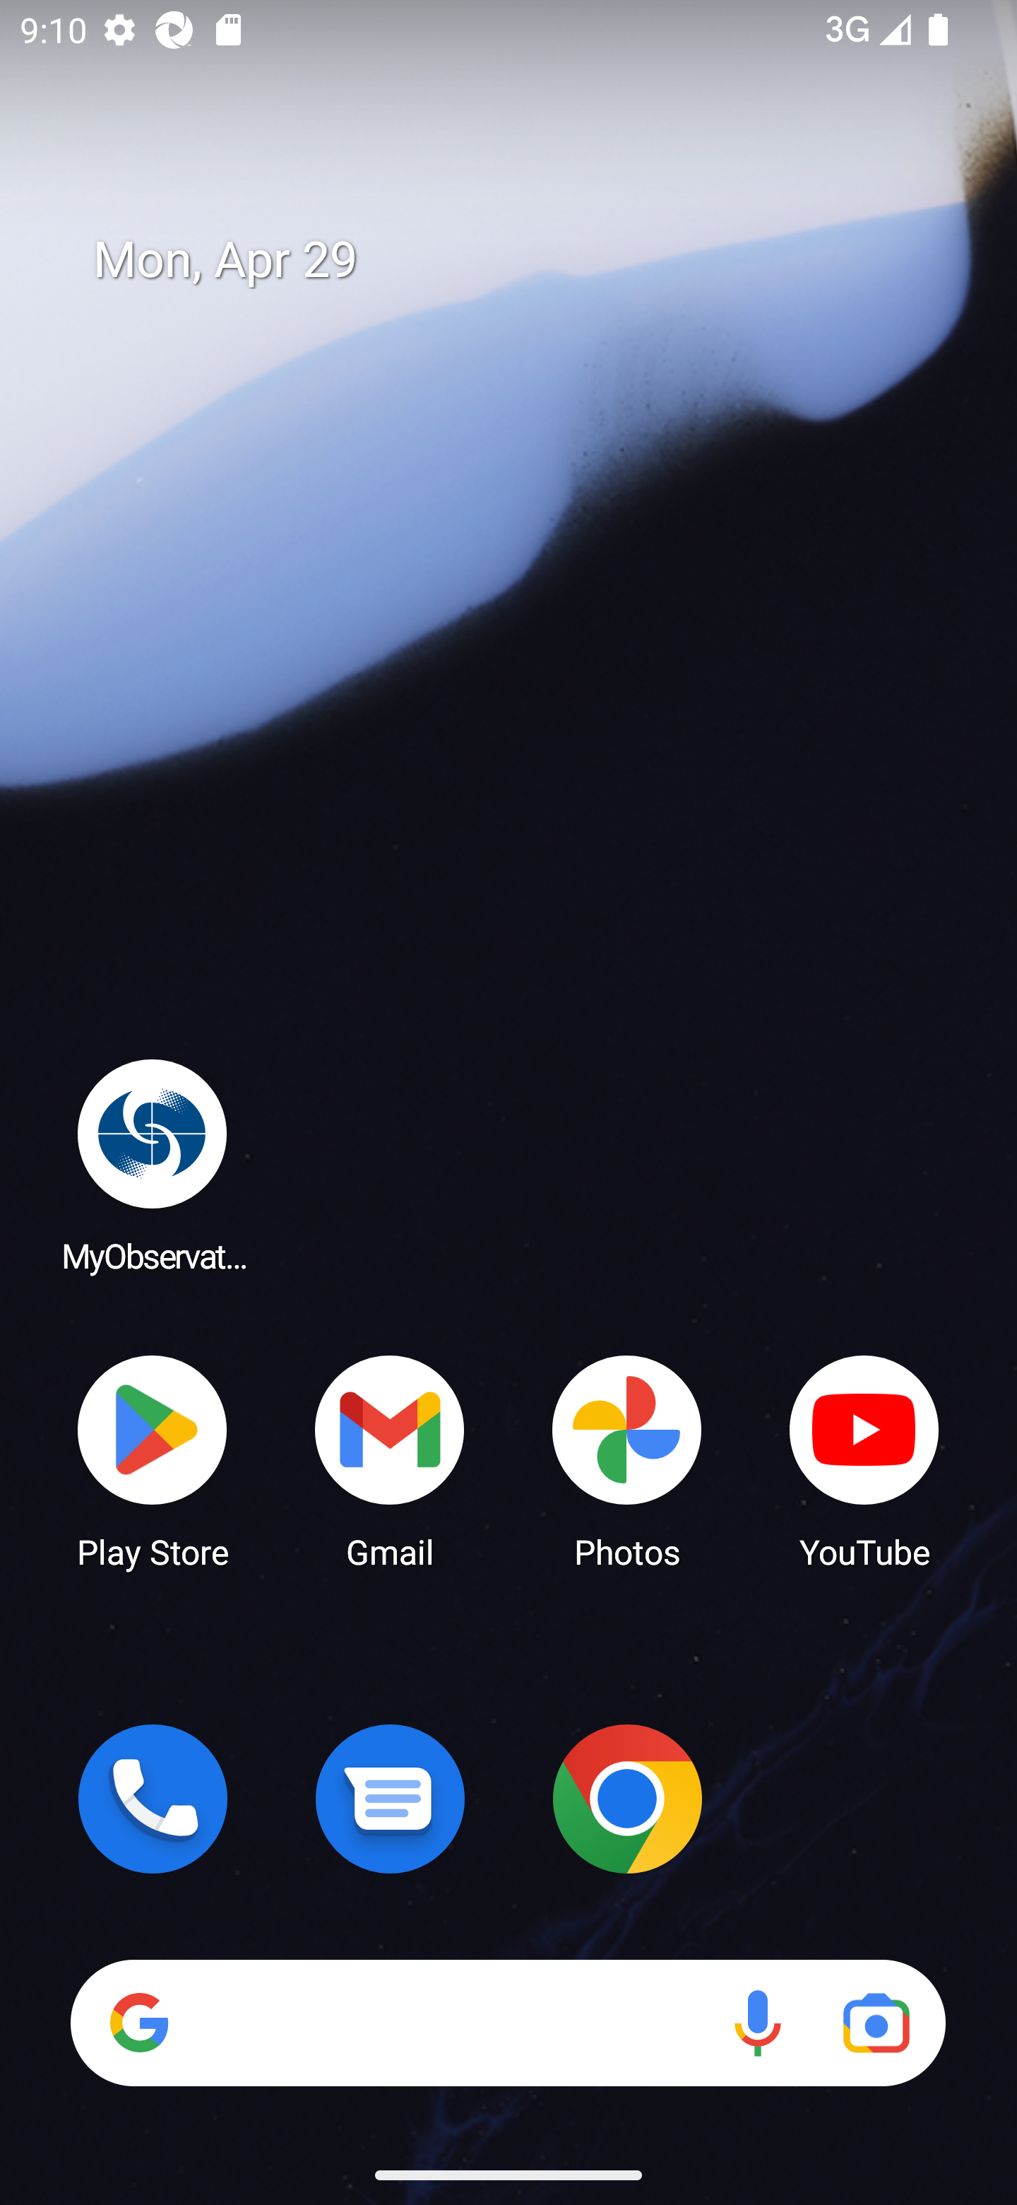 The image size is (1017, 2205). I want to click on MyObservatory, so click(153, 1165).